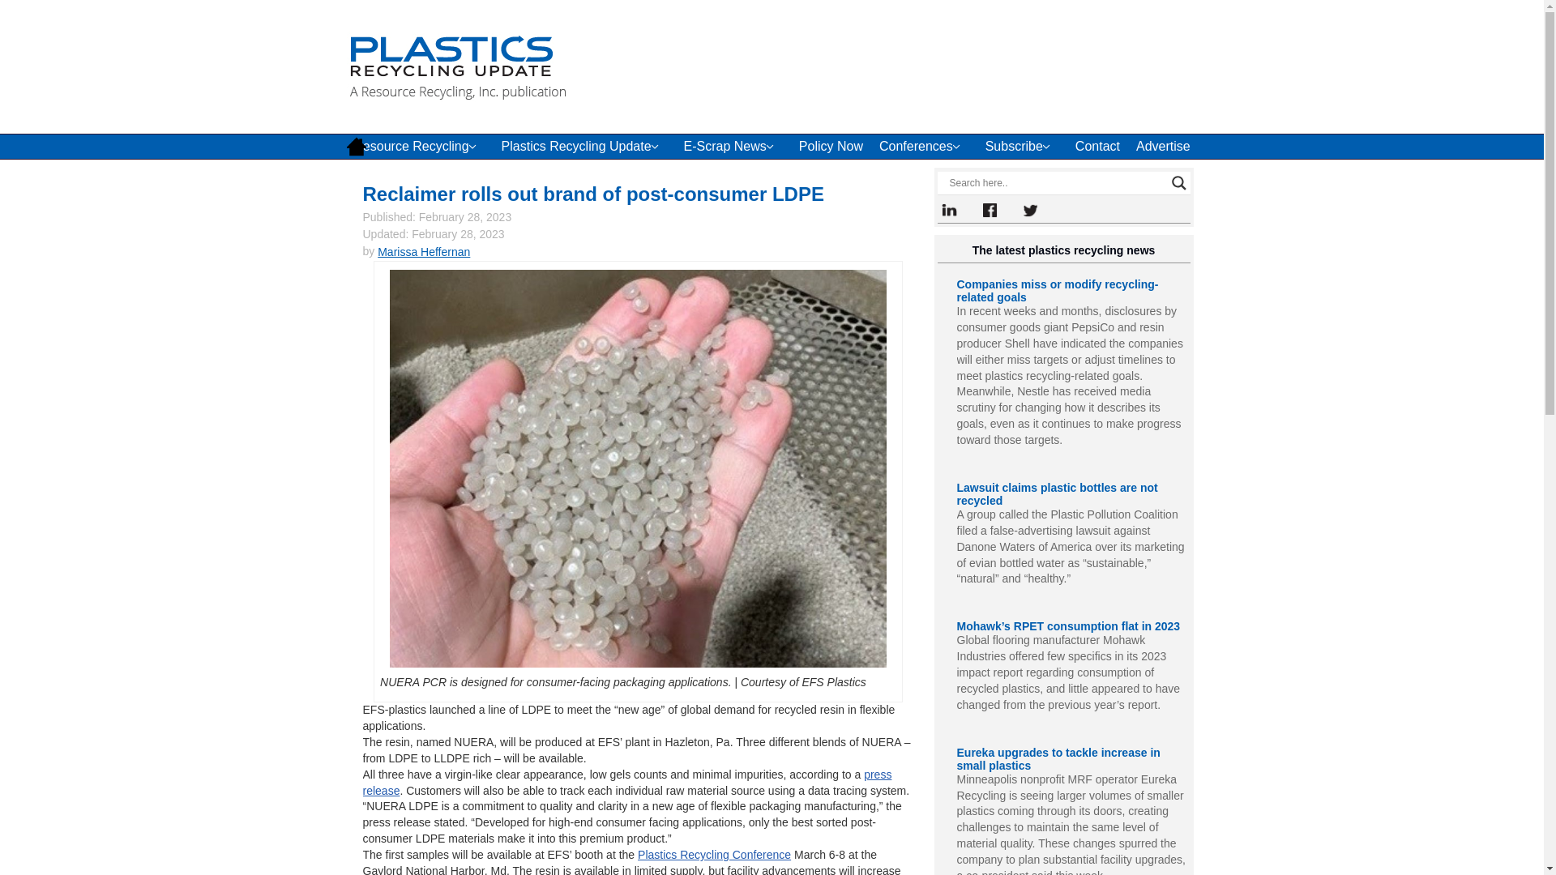  I want to click on Subscribe, so click(1022, 146).